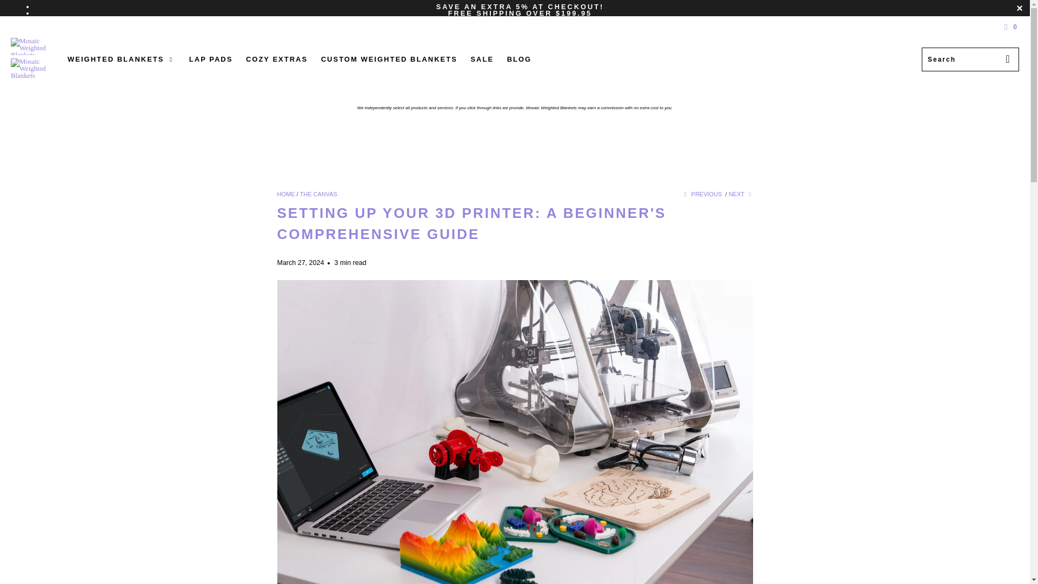 The height and width of the screenshot is (584, 1038). What do you see at coordinates (121, 59) in the screenshot?
I see `WEIGHTED BLANKETS` at bounding box center [121, 59].